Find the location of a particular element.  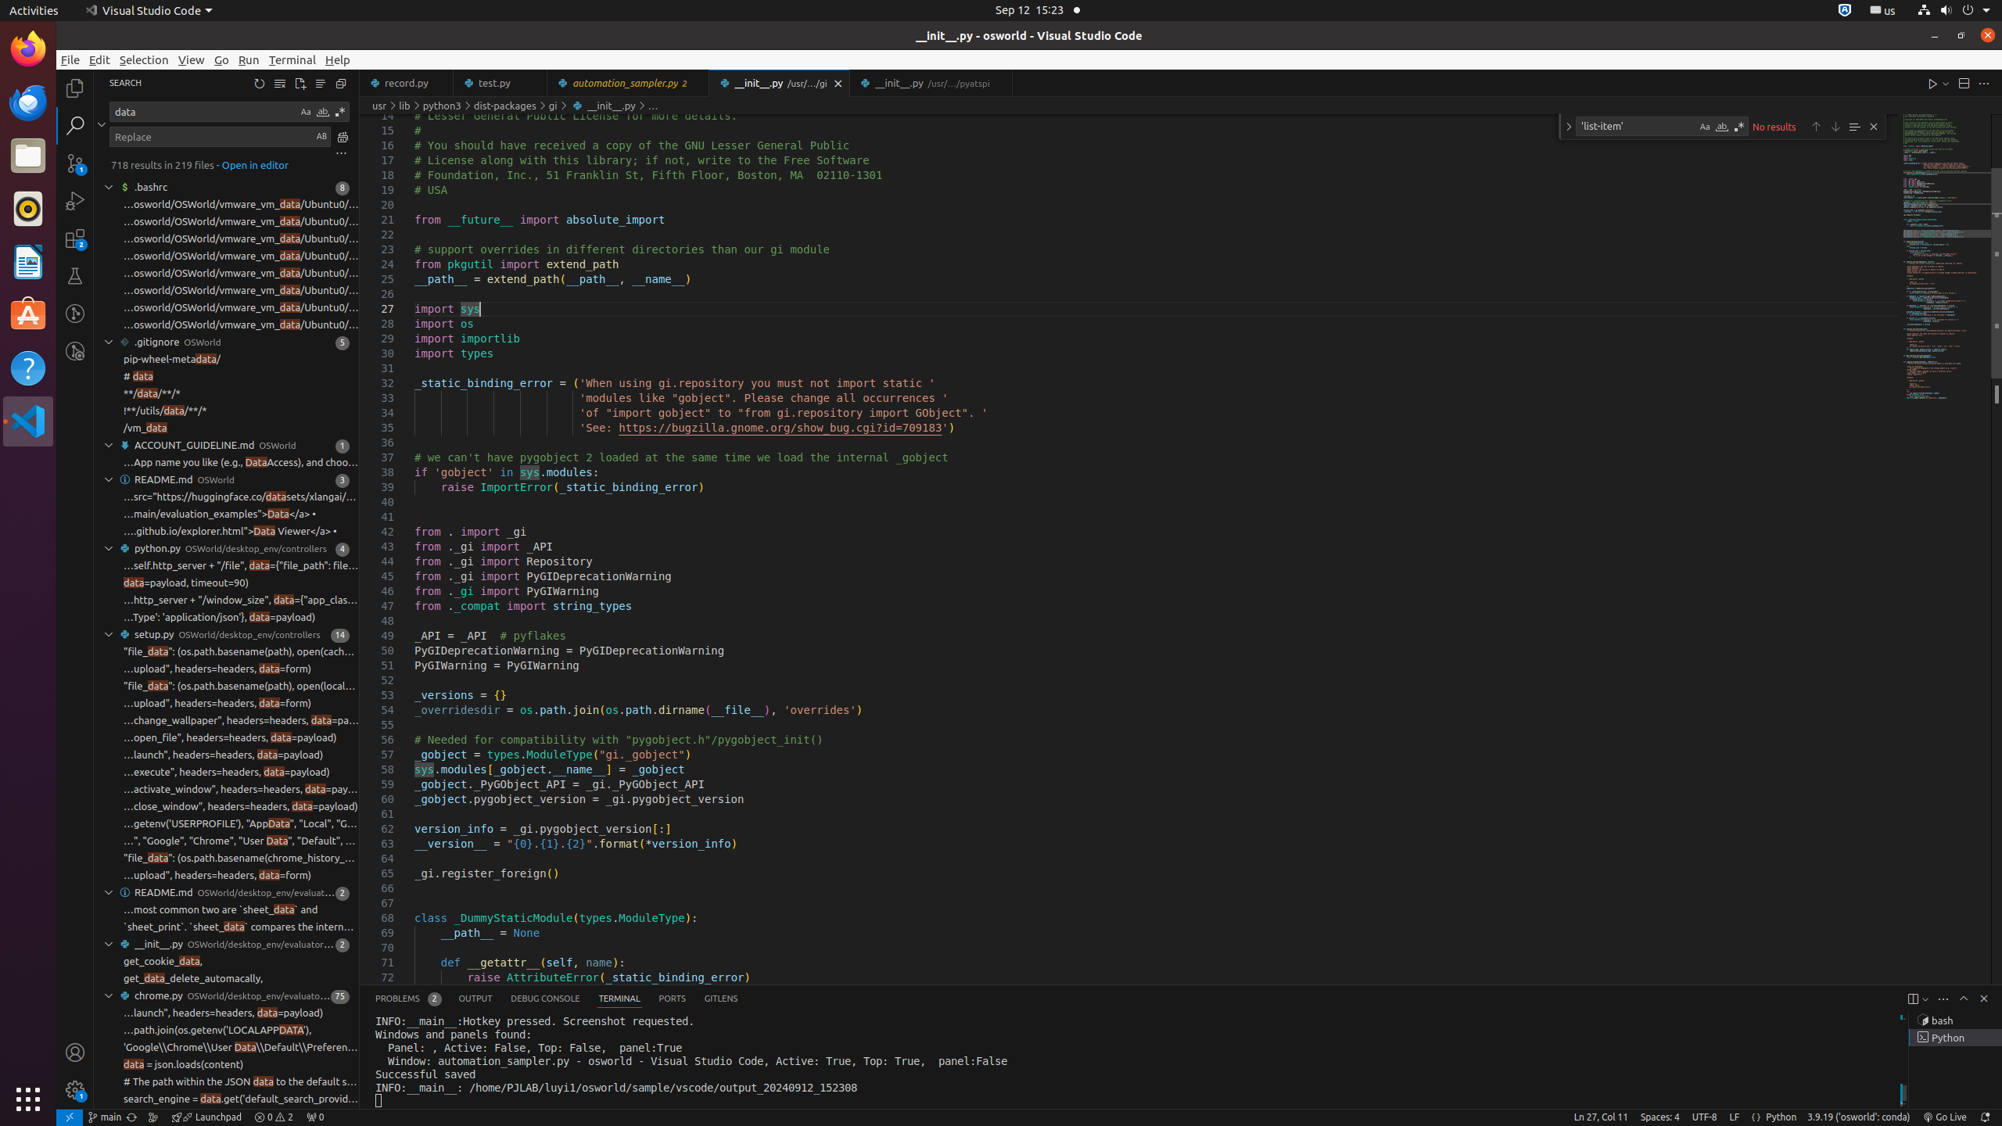

'Google\\Chrome\\User Data\\Default\\Preferences'))""")['output'].strip() is located at coordinates (241, 1048).